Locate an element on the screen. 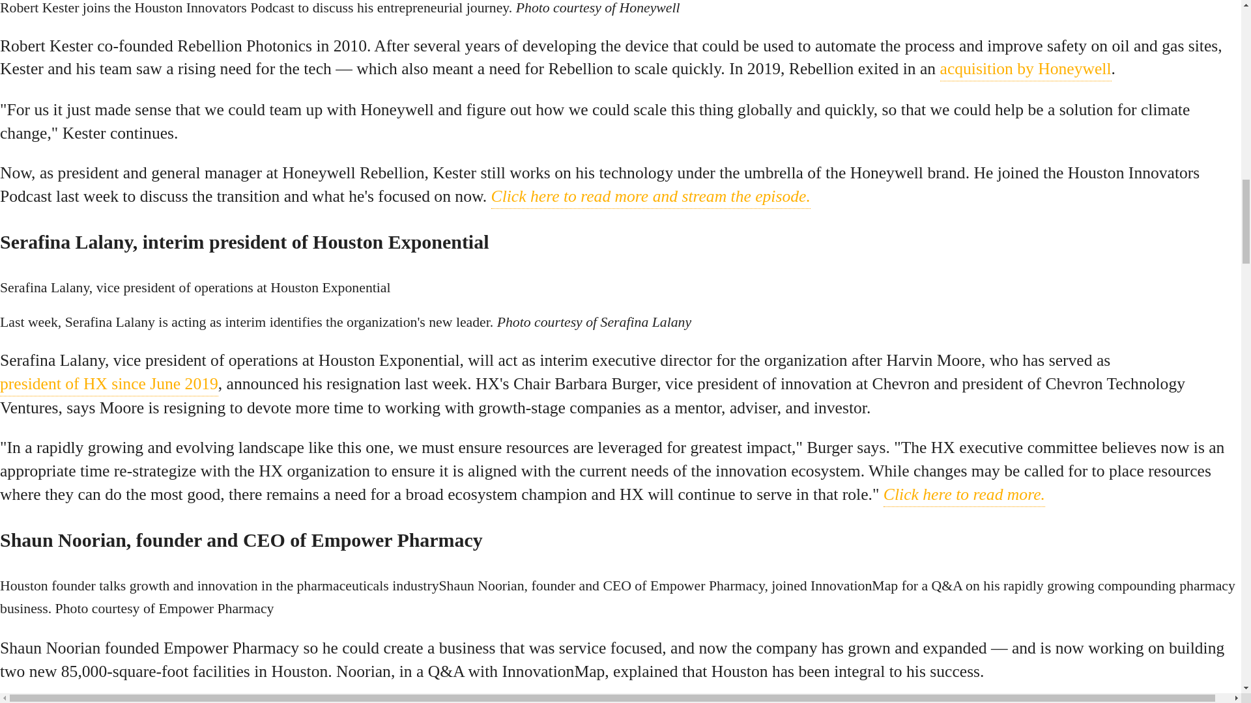 The image size is (1251, 703). president of HX since June 2019 is located at coordinates (109, 384).